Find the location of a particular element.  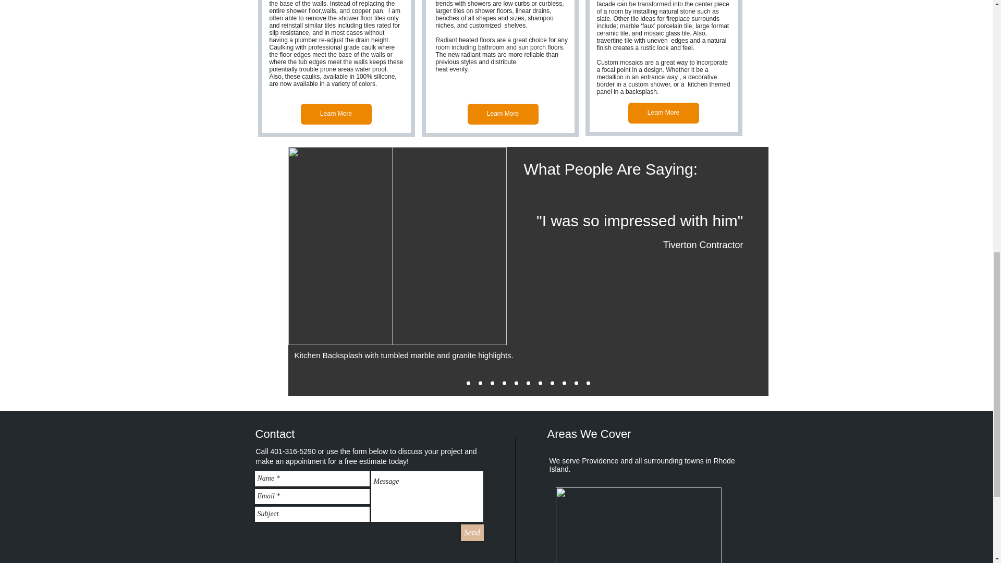

Learn More is located at coordinates (663, 113).